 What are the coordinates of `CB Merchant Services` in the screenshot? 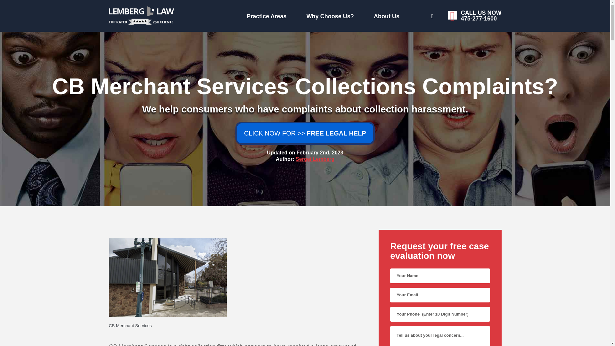 It's located at (238, 326).